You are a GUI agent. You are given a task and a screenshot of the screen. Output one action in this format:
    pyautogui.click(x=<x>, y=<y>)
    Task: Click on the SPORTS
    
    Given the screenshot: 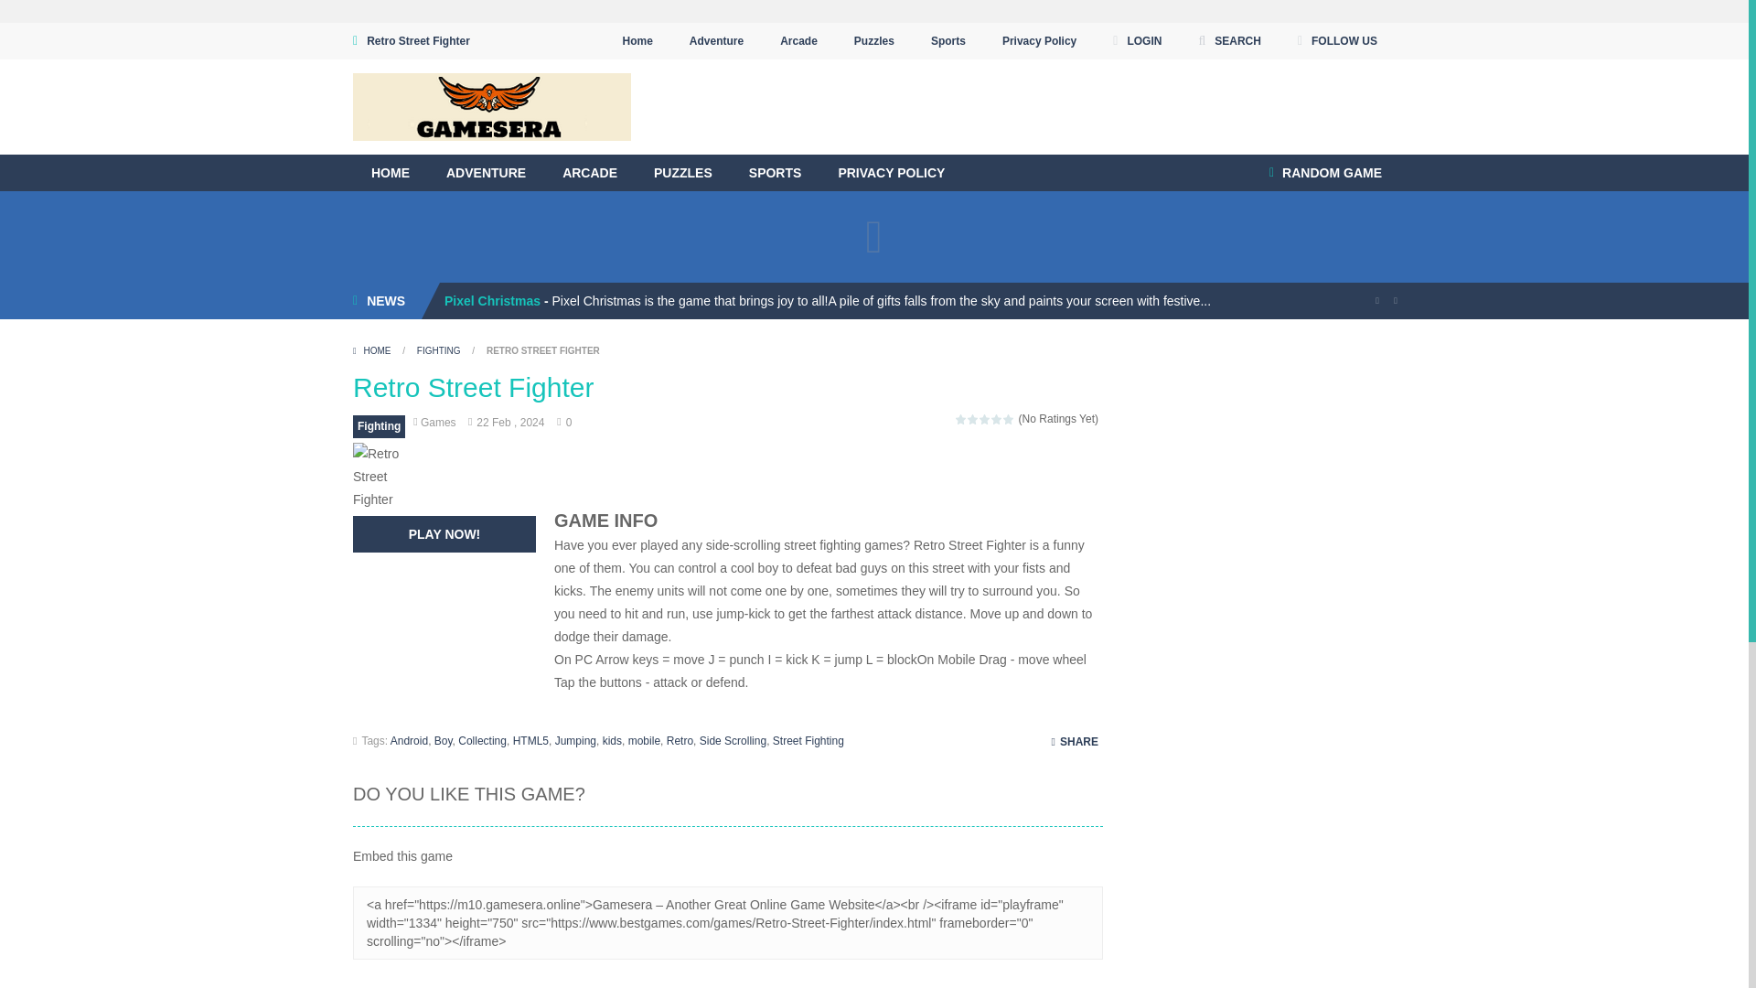 What is the action you would take?
    pyautogui.click(x=775, y=172)
    